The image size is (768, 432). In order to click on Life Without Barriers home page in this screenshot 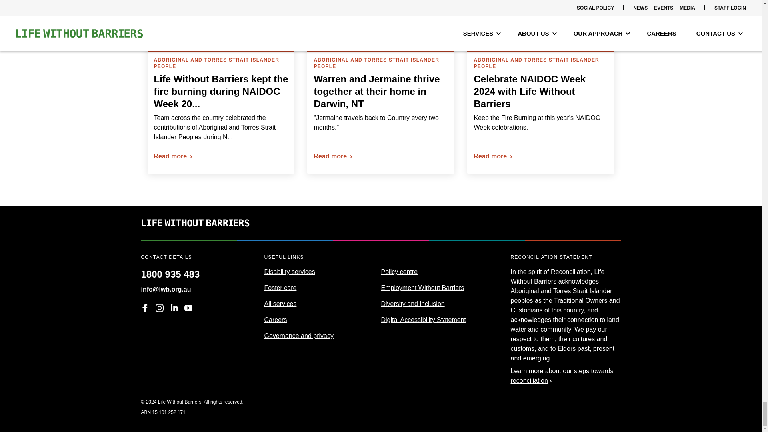, I will do `click(194, 235)`.